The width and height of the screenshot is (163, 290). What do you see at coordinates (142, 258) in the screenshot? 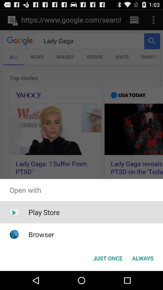
I see `launch item to the right of just once button` at bounding box center [142, 258].